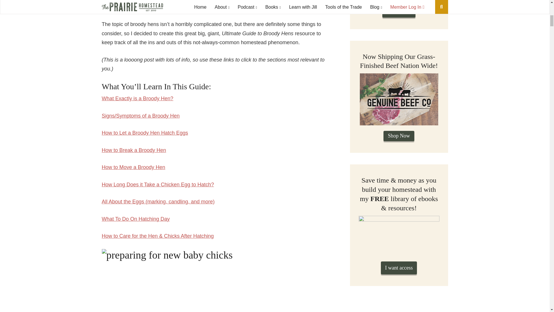 This screenshot has height=312, width=554. I want to click on What To Do On Hatching Day, so click(135, 219).